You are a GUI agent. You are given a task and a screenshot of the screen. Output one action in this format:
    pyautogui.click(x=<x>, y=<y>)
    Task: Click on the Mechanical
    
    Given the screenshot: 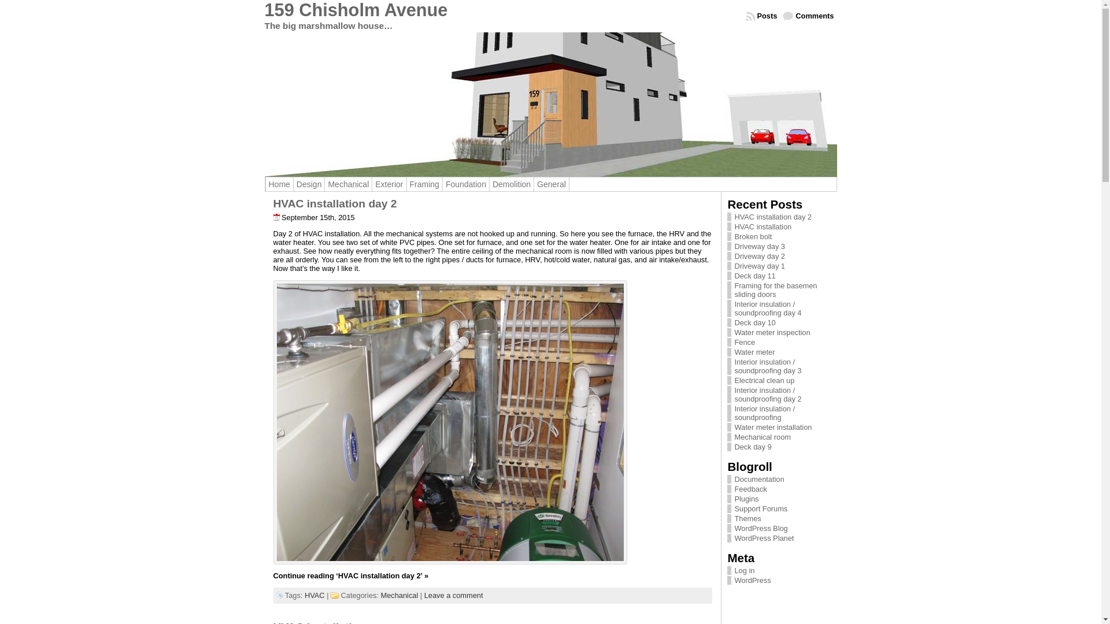 What is the action you would take?
    pyautogui.click(x=348, y=184)
    